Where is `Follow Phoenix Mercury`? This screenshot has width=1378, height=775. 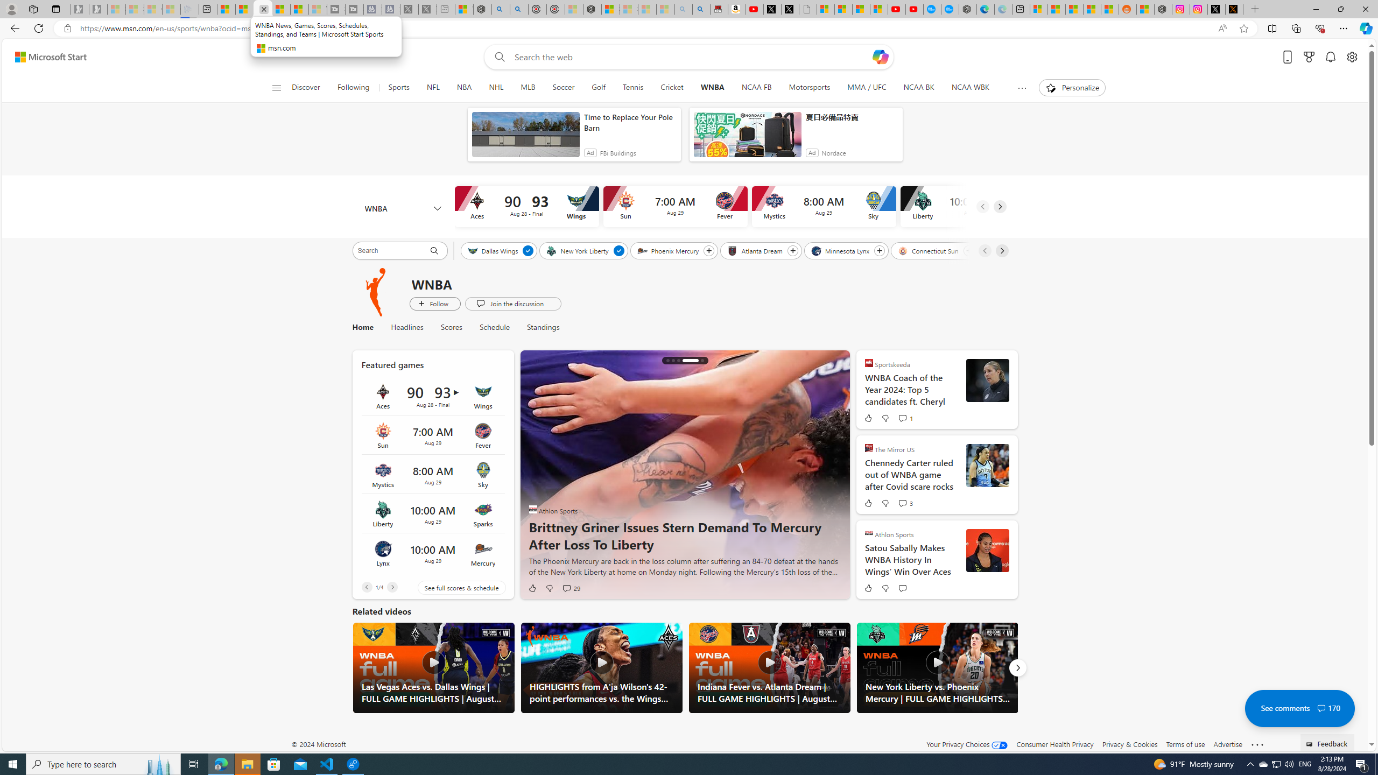 Follow Phoenix Mercury is located at coordinates (709, 251).